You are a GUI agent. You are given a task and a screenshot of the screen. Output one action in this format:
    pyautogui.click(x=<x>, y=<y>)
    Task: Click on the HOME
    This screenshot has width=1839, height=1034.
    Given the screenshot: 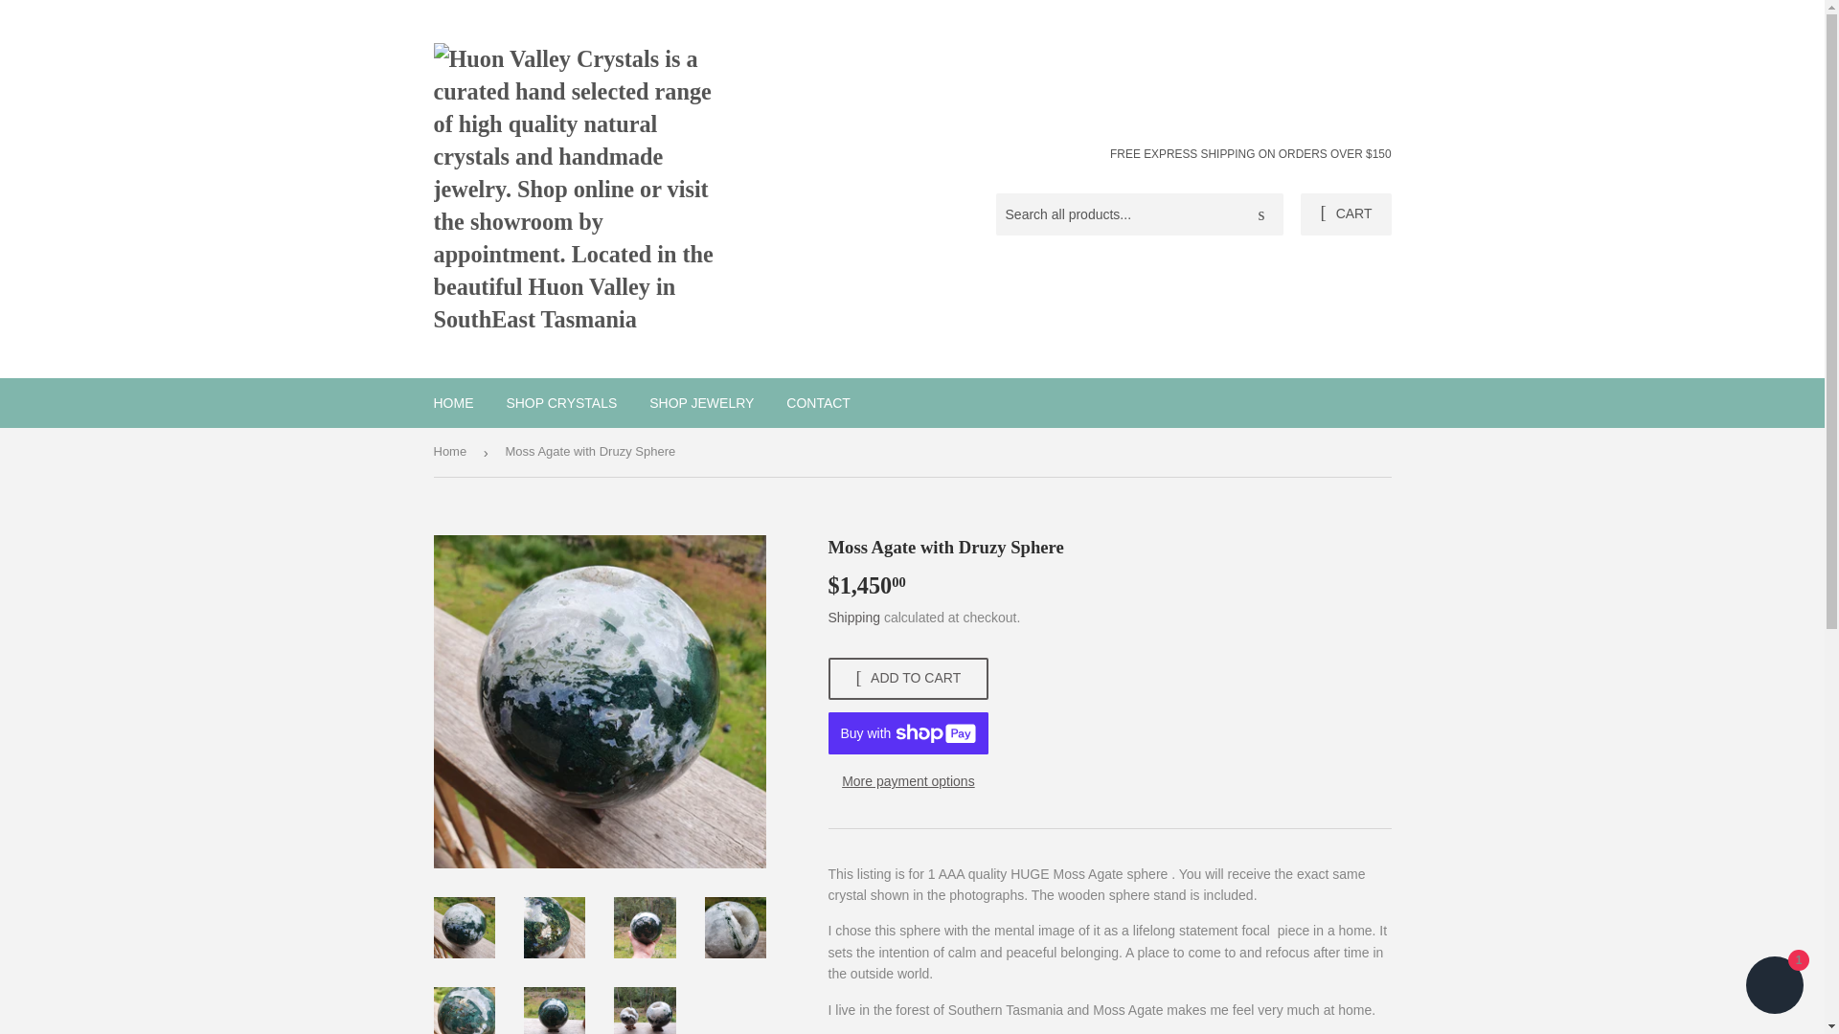 What is the action you would take?
    pyautogui.click(x=454, y=403)
    